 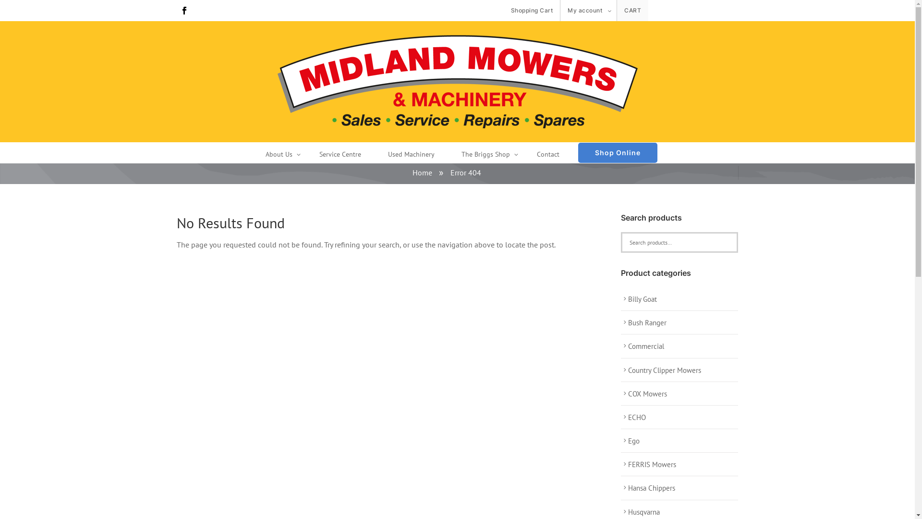 I want to click on My account, so click(x=589, y=11).